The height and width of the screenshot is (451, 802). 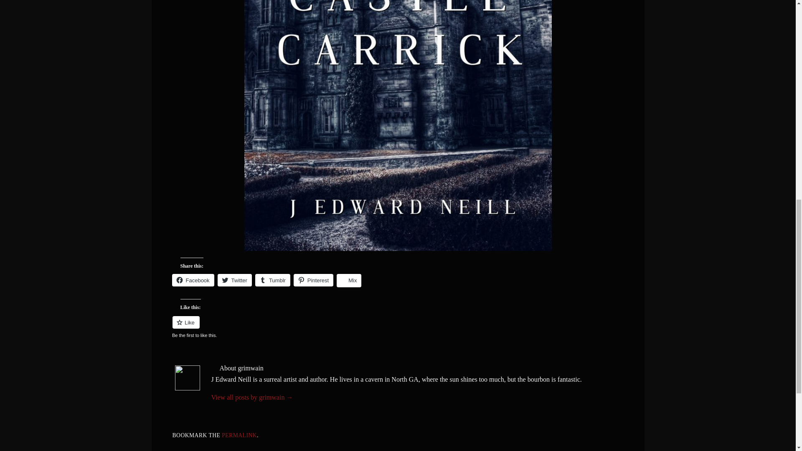 What do you see at coordinates (234, 280) in the screenshot?
I see `Twitter` at bounding box center [234, 280].